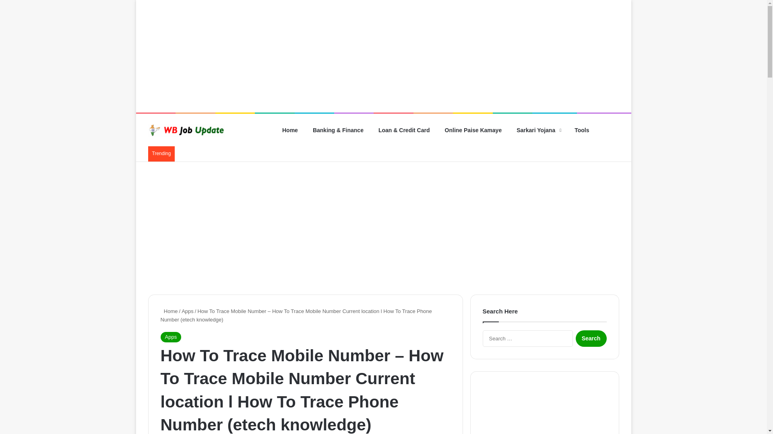 This screenshot has height=434, width=773. What do you see at coordinates (188, 311) in the screenshot?
I see `Apps` at bounding box center [188, 311].